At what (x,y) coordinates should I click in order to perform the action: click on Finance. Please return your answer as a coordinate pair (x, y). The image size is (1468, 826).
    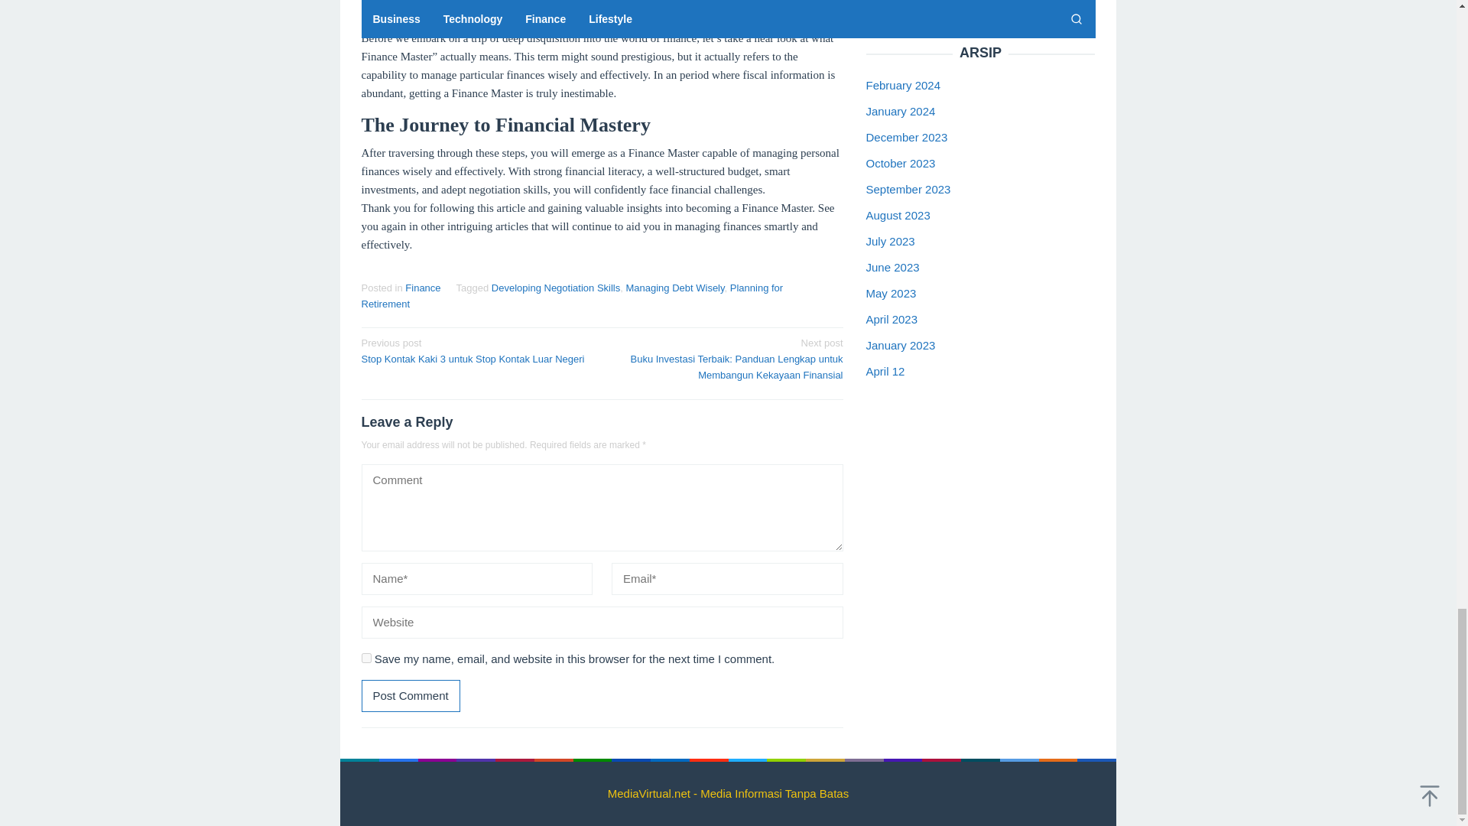
    Looking at the image, I should click on (422, 288).